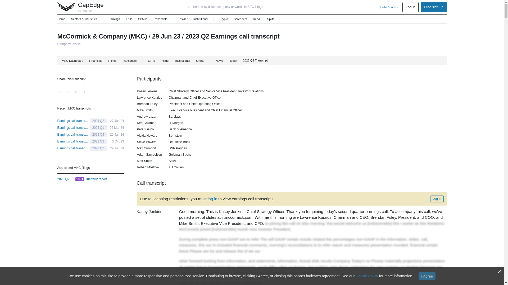  What do you see at coordinates (388, 7) in the screenshot?
I see `What's new?` at bounding box center [388, 7].